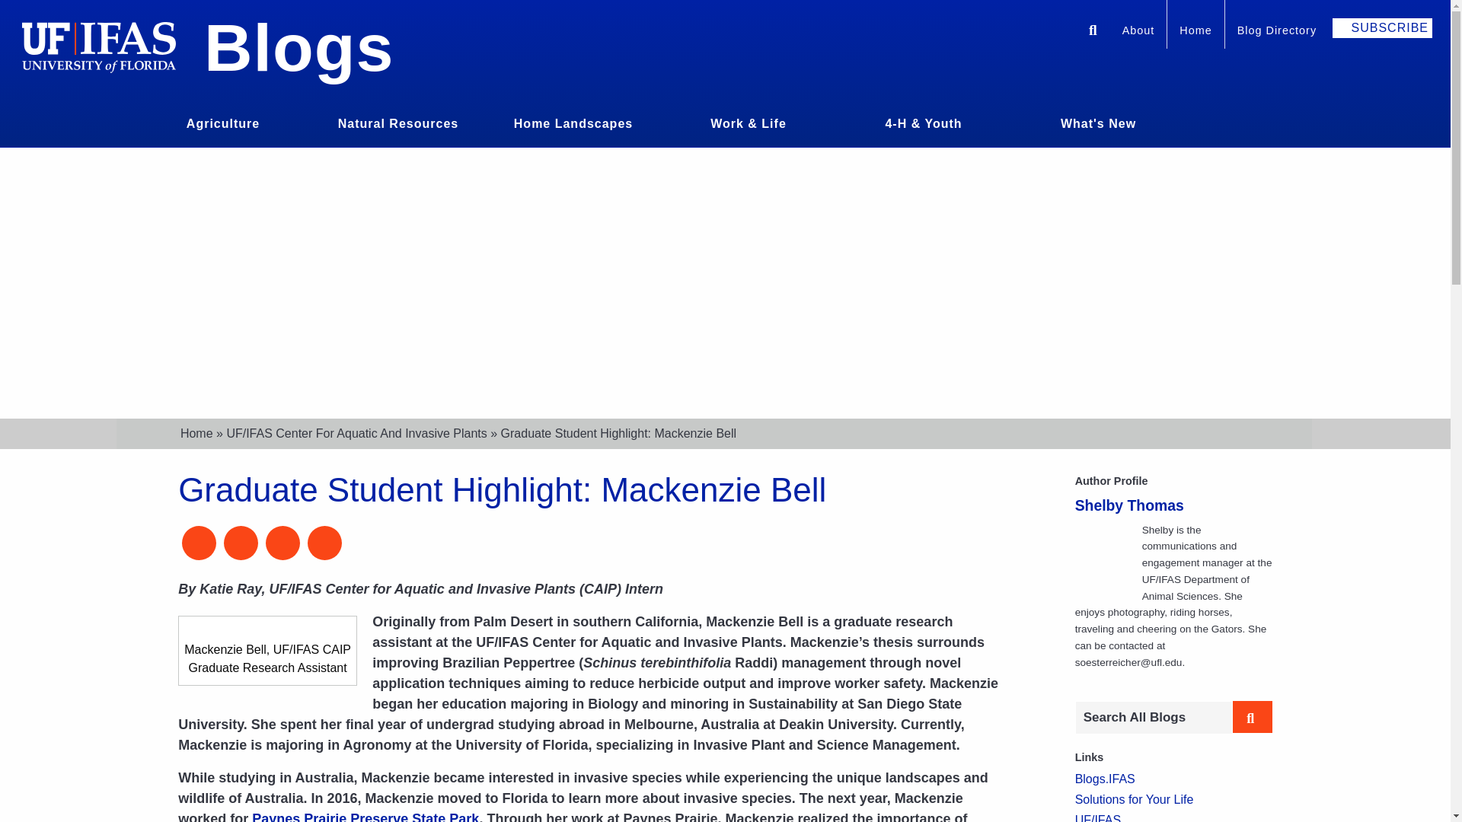  I want to click on Natural Resources, so click(397, 122).